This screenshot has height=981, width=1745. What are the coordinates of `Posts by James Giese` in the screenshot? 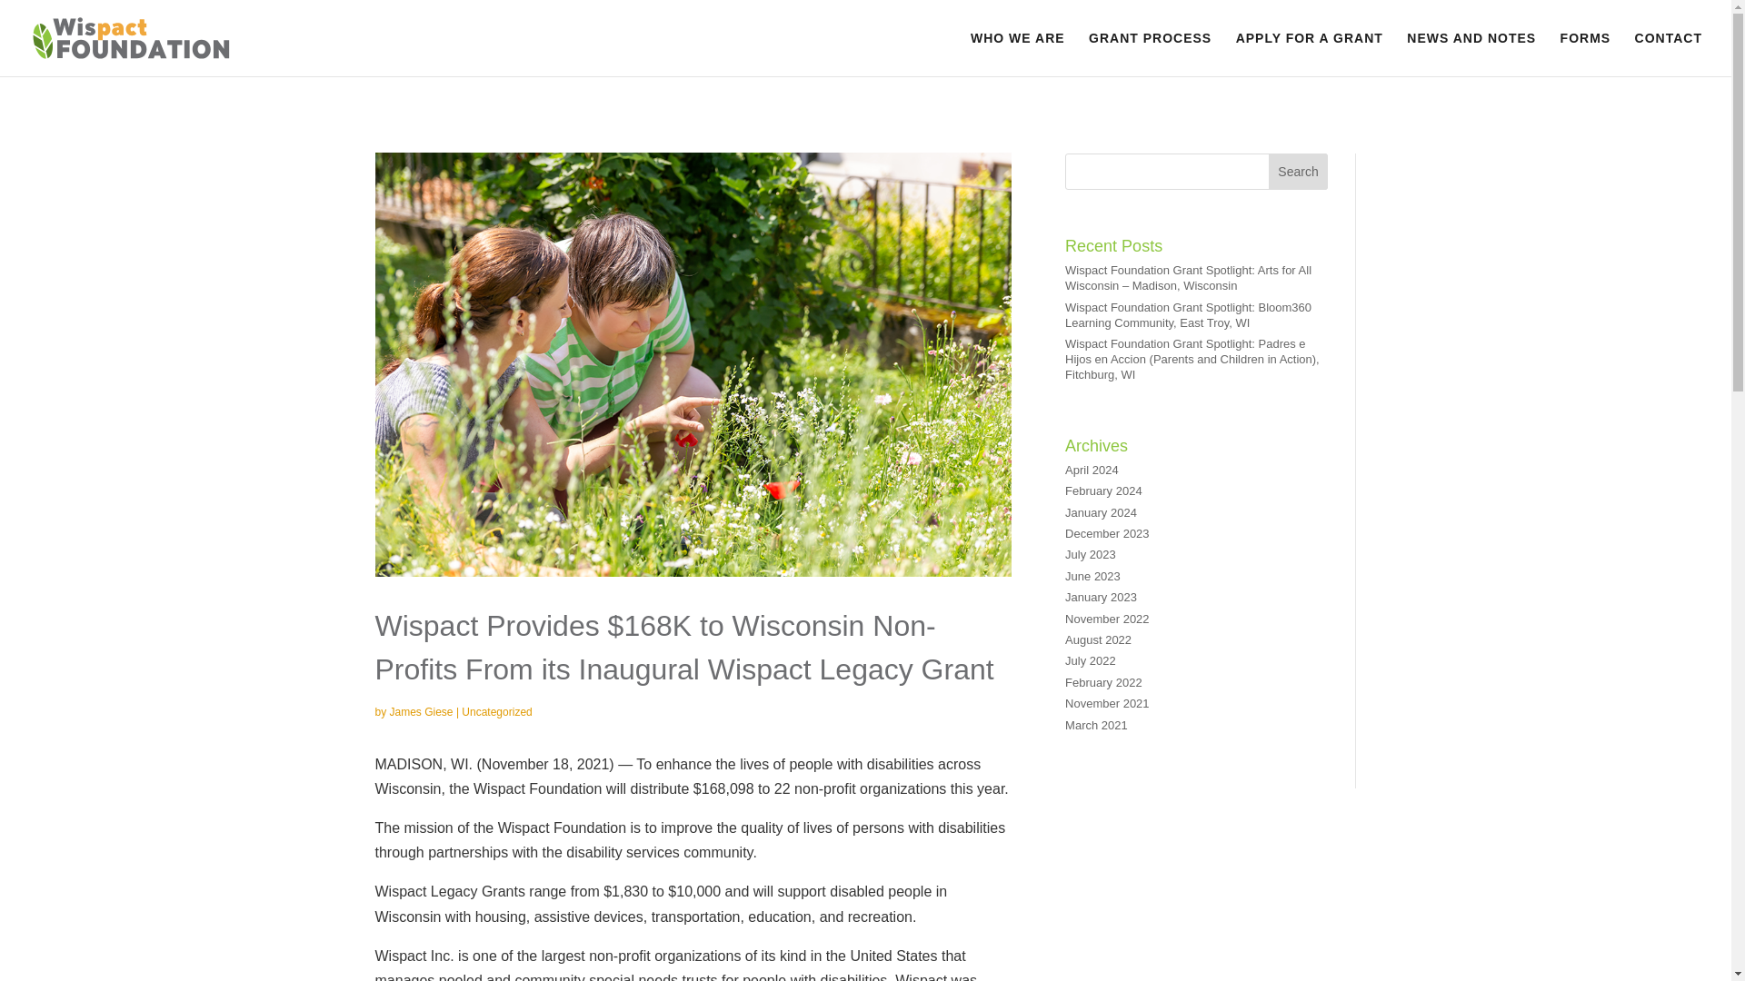 It's located at (422, 711).